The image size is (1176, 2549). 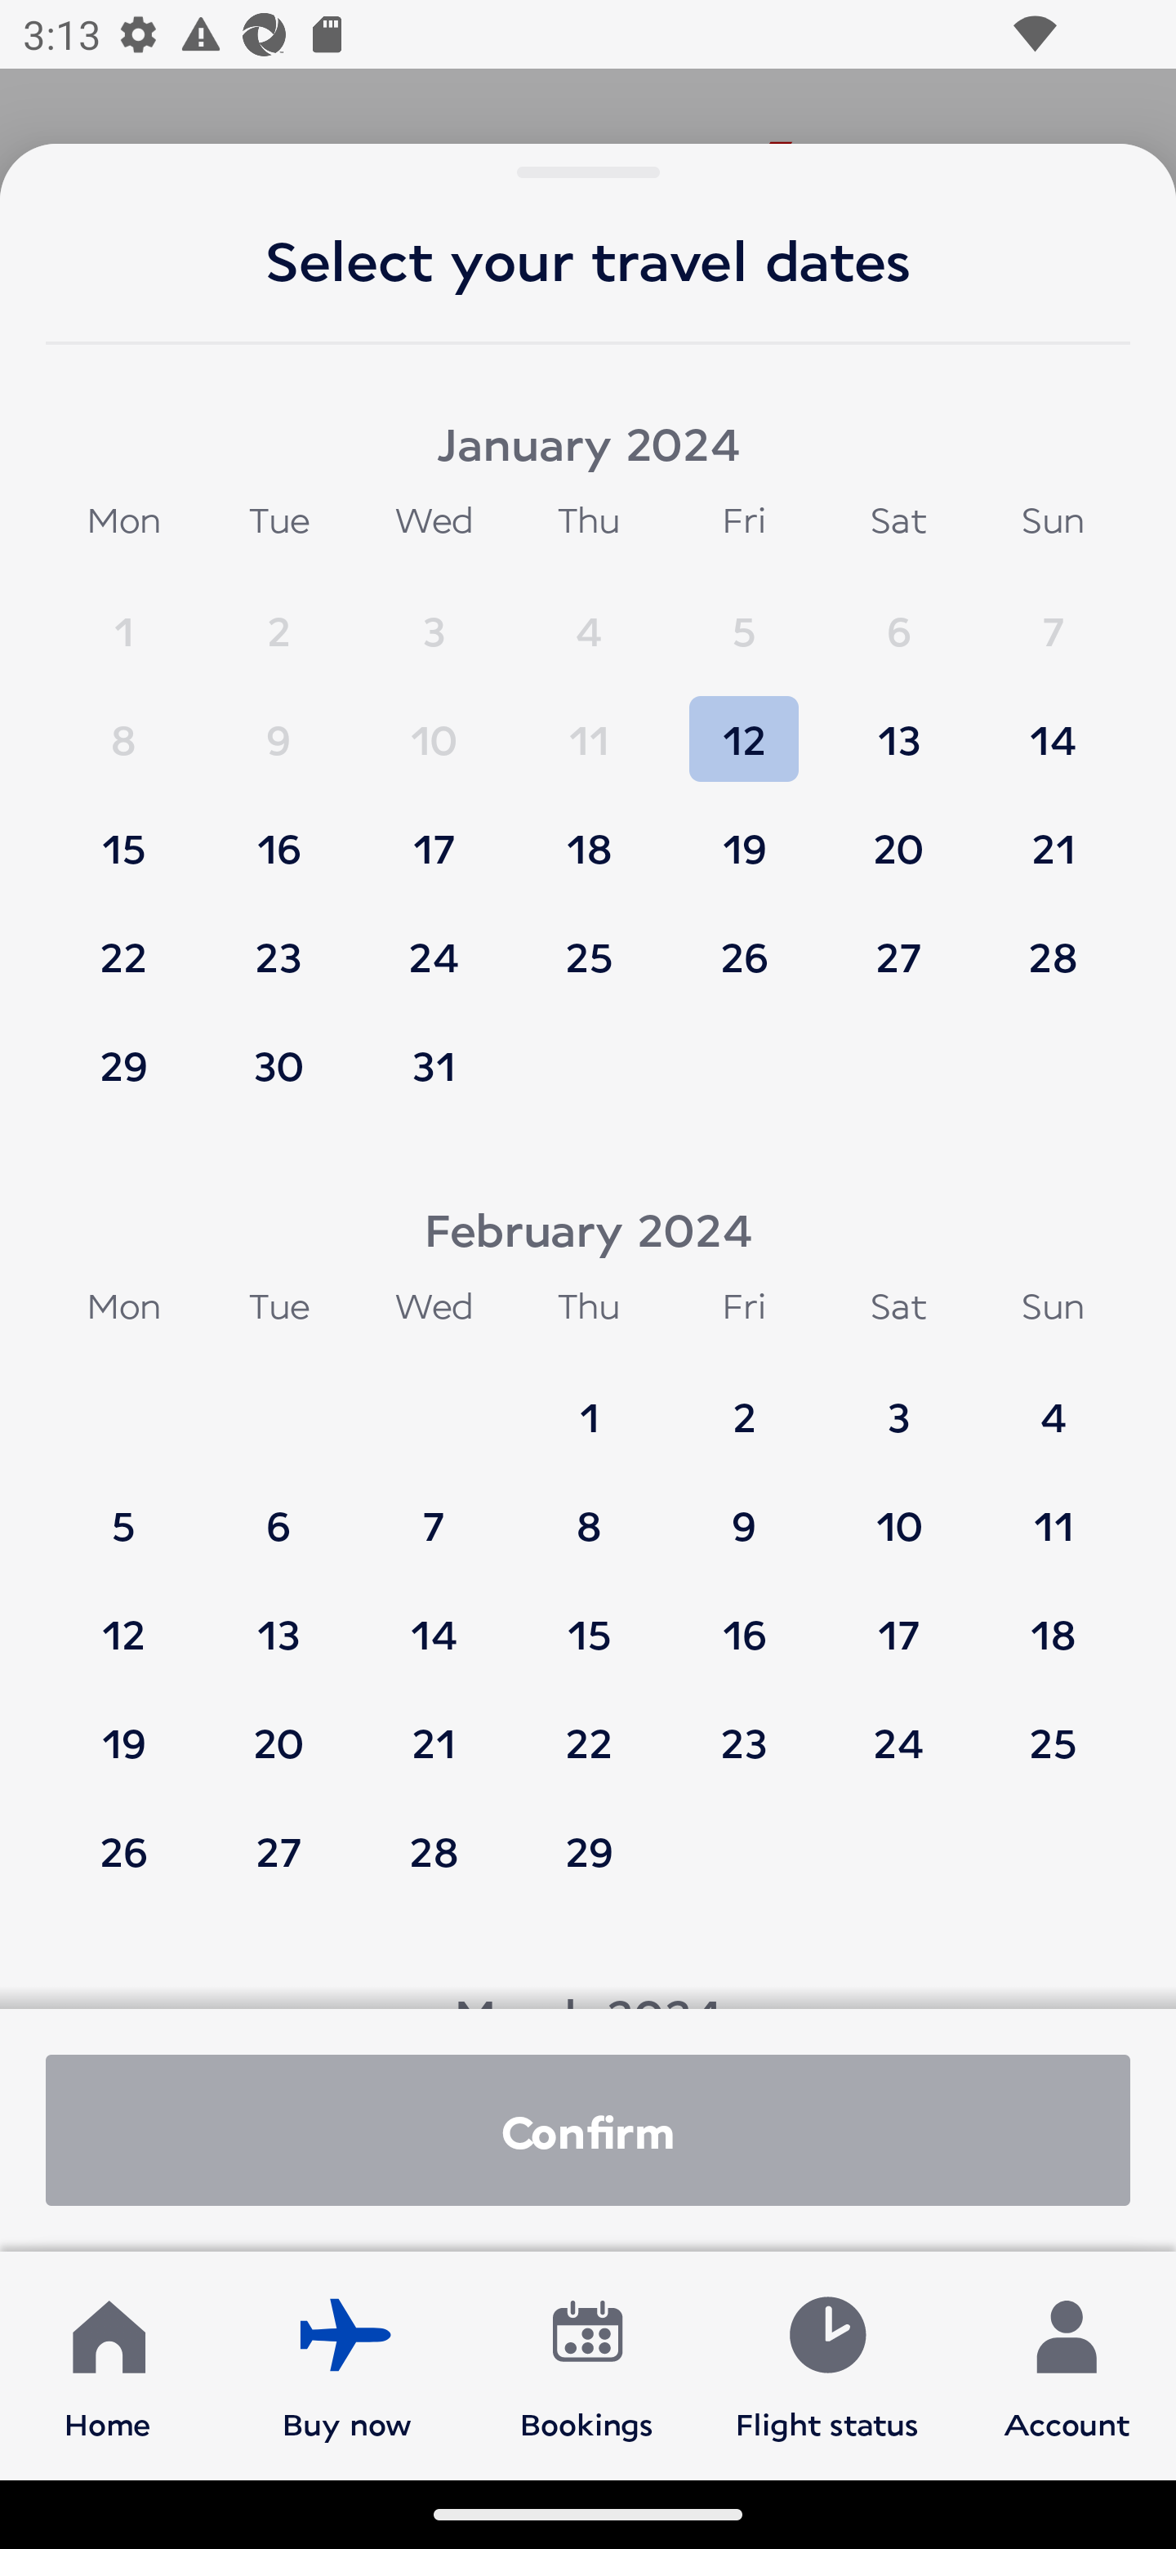 What do you see at coordinates (278, 941) in the screenshot?
I see `23` at bounding box center [278, 941].